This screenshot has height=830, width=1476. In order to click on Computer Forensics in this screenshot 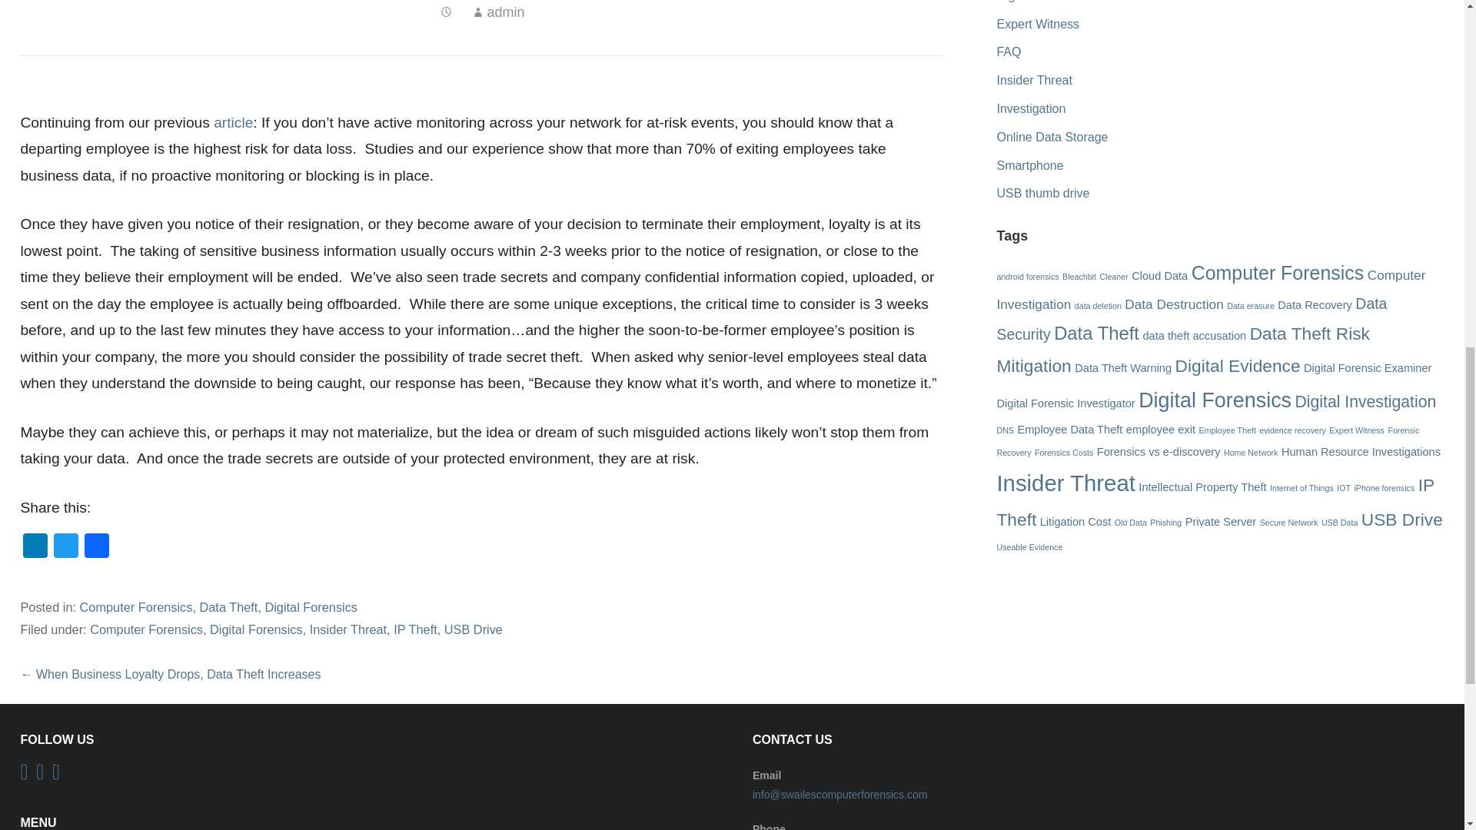, I will do `click(136, 607)`.